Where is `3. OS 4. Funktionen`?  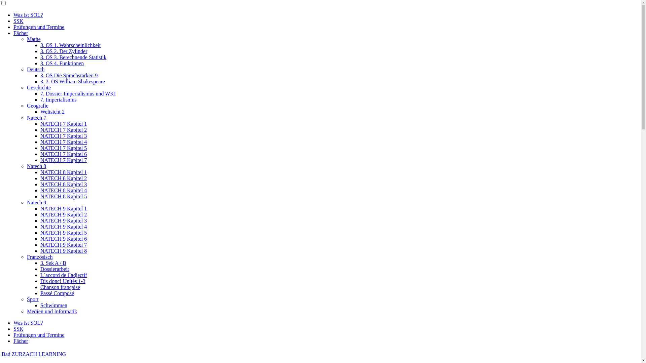 3. OS 4. Funktionen is located at coordinates (62, 63).